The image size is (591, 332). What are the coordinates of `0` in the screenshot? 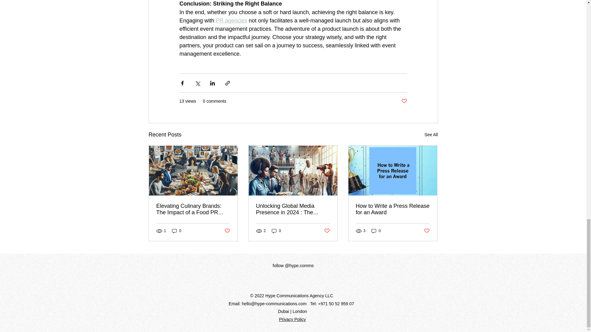 It's located at (376, 231).